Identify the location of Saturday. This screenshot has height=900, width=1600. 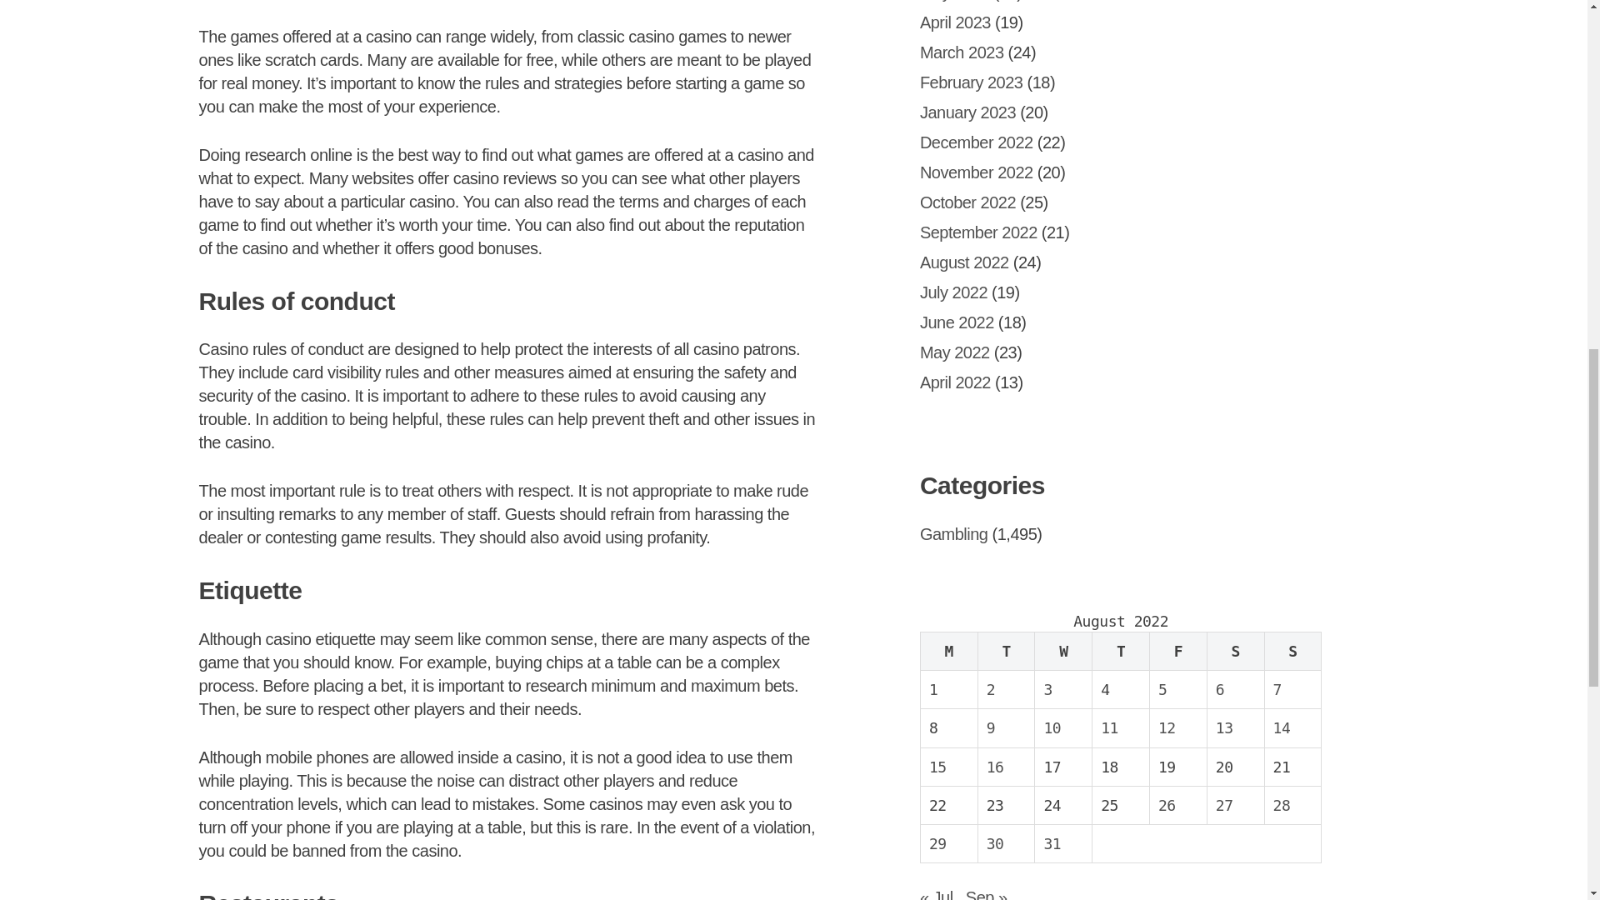
(1235, 650).